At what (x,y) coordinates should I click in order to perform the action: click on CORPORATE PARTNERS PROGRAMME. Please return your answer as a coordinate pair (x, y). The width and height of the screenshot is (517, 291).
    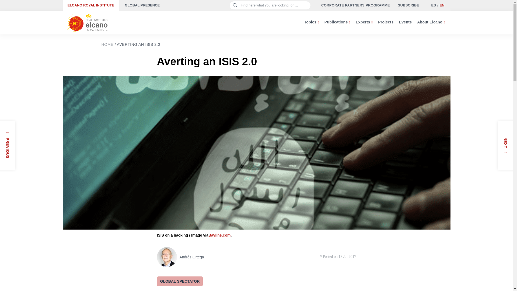
    Looking at the image, I should click on (355, 5).